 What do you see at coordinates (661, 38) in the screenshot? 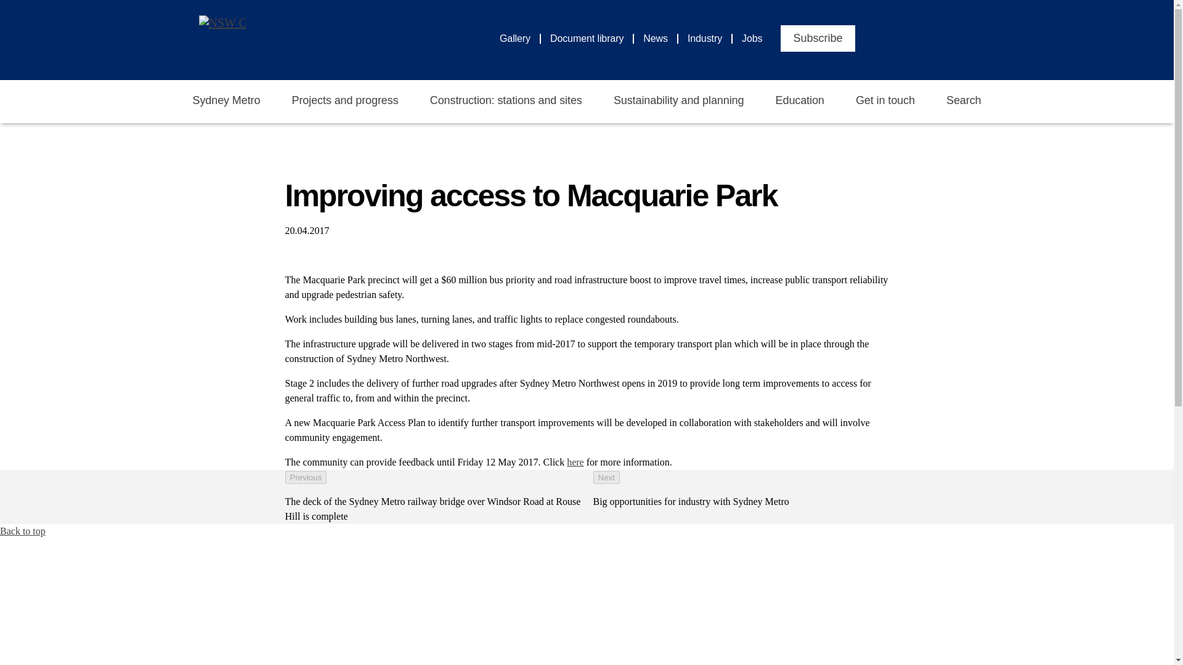
I see `News` at bounding box center [661, 38].